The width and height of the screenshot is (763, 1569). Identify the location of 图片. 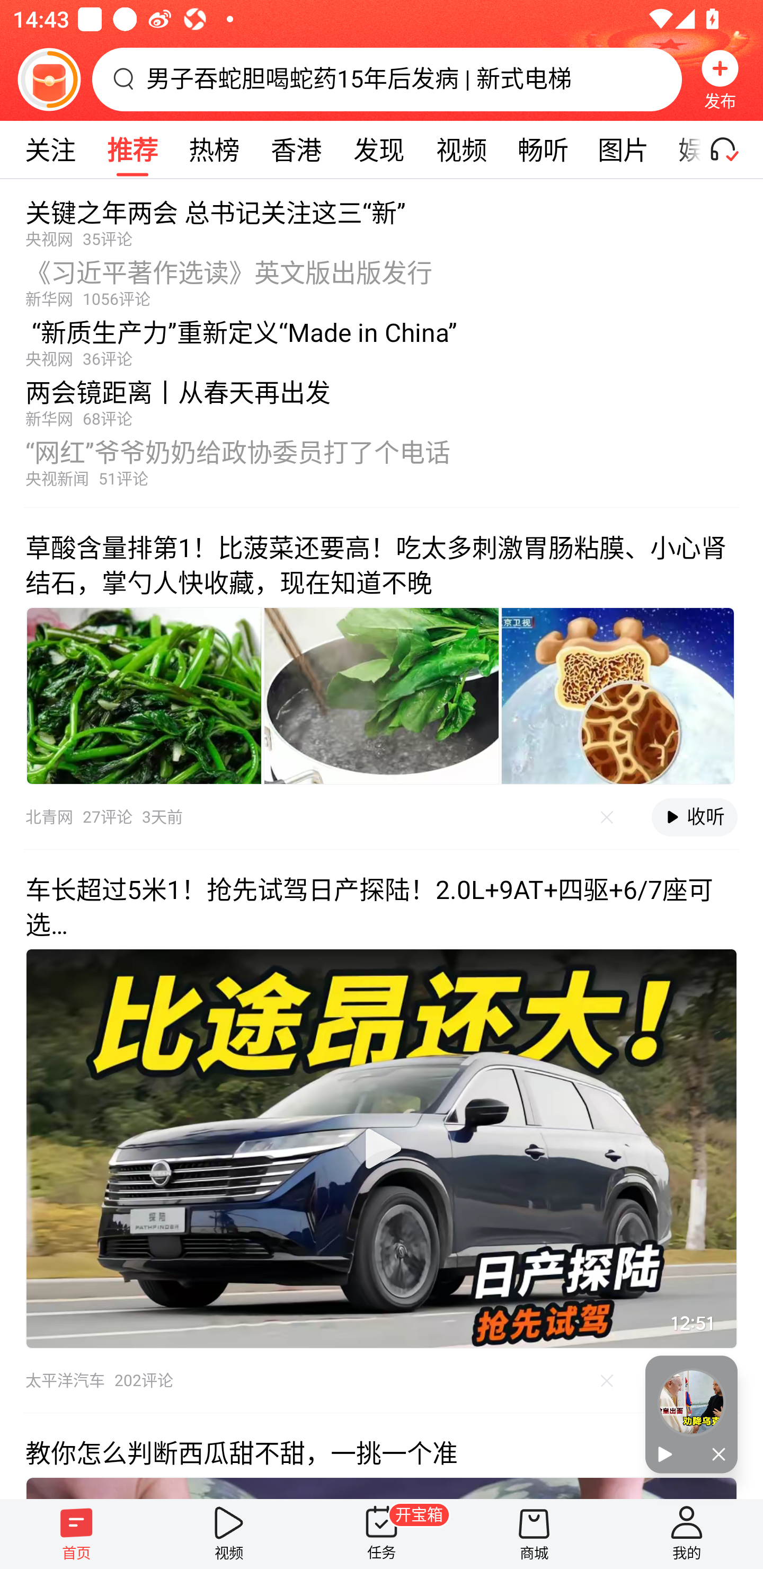
(623, 149).